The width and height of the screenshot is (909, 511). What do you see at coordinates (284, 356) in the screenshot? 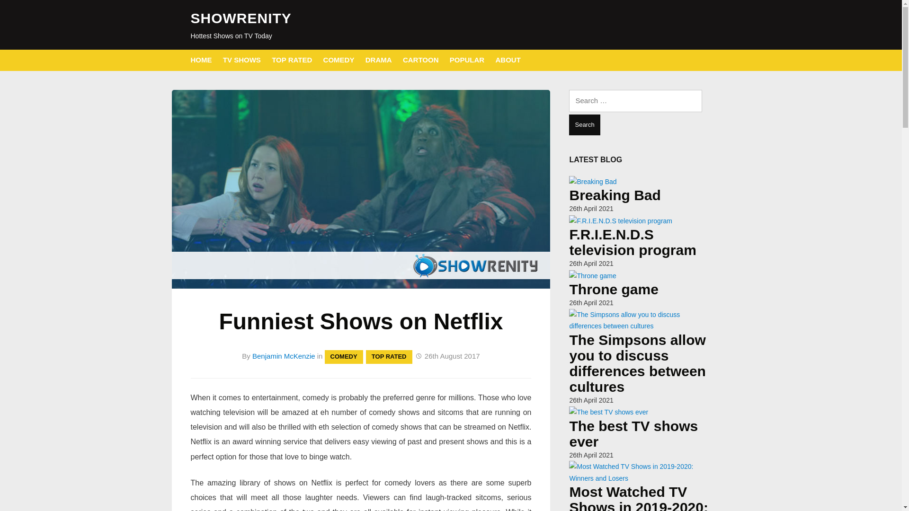
I see `Posts by Benjamin McKenzie` at bounding box center [284, 356].